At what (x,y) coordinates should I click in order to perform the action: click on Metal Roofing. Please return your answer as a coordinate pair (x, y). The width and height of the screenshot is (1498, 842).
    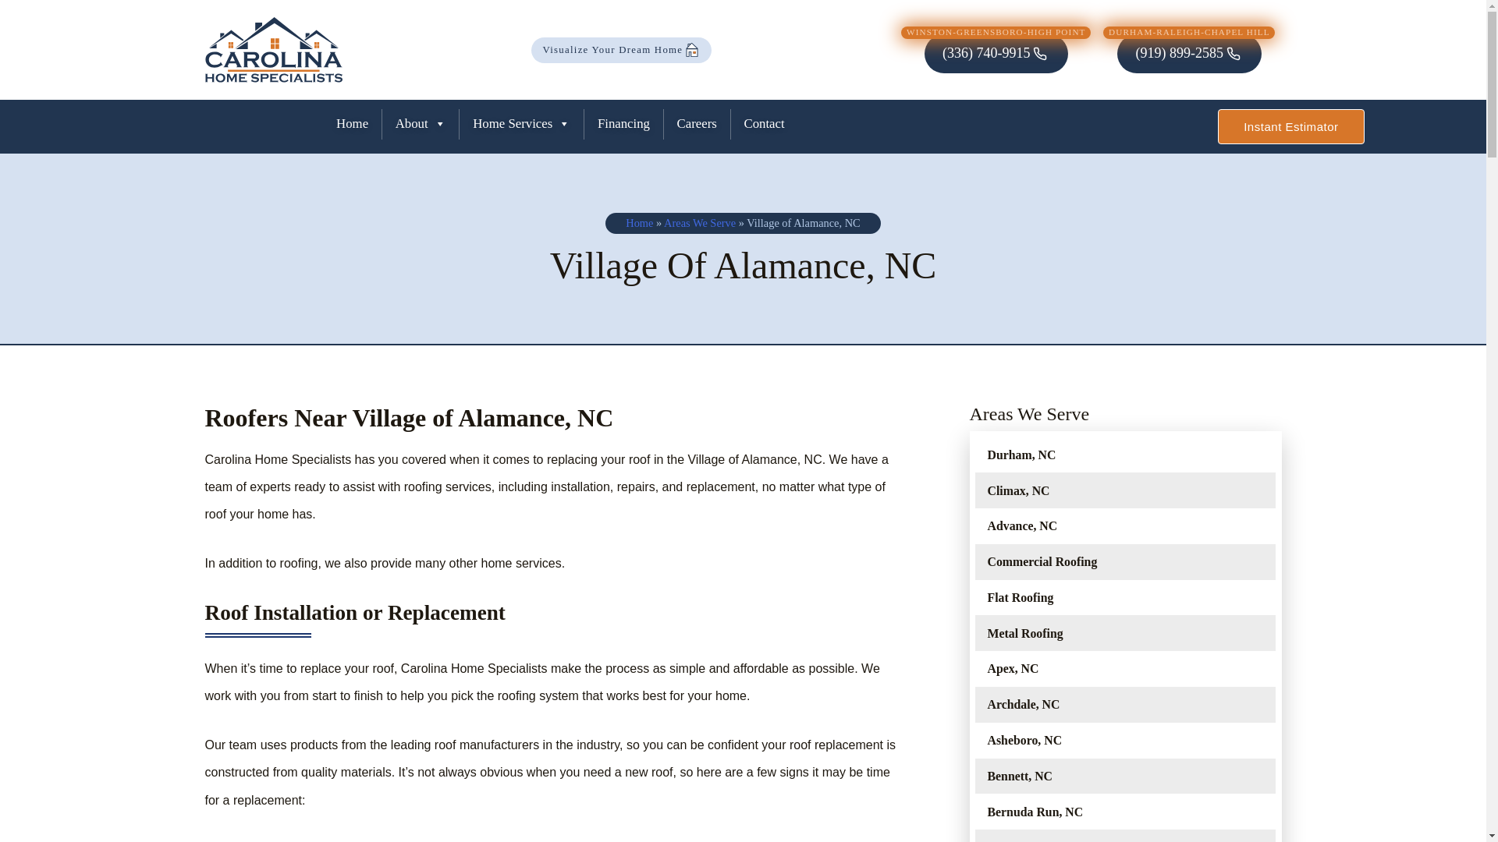
    Looking at the image, I should click on (1125, 633).